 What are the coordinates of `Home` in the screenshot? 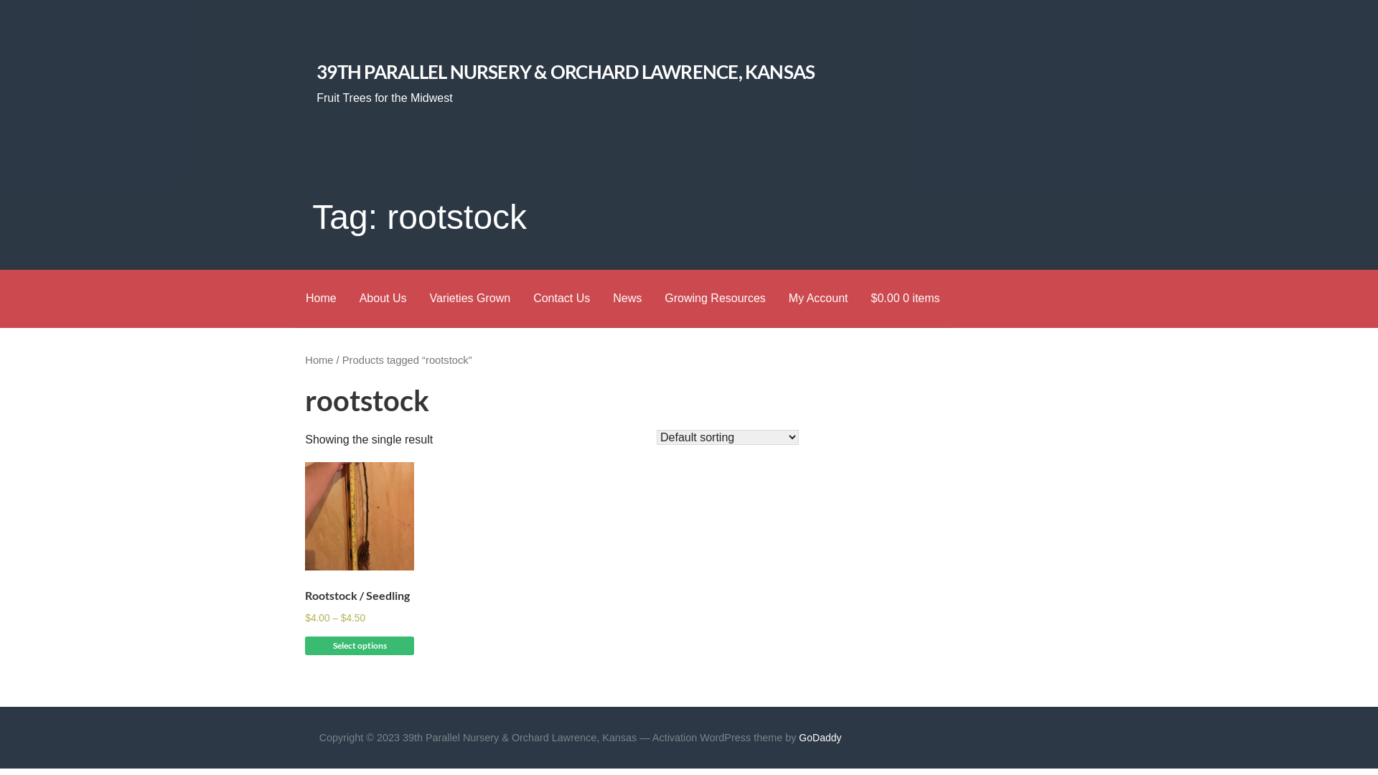 It's located at (322, 299).